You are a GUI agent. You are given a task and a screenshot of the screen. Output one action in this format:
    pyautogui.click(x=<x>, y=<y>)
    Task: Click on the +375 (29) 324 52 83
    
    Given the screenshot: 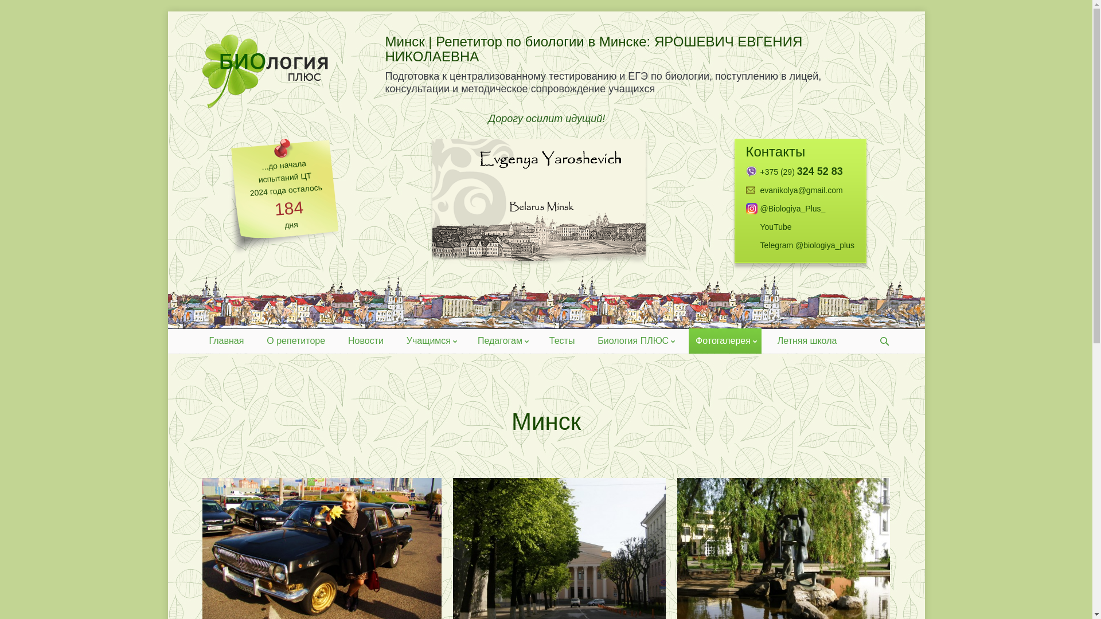 What is the action you would take?
    pyautogui.click(x=801, y=172)
    